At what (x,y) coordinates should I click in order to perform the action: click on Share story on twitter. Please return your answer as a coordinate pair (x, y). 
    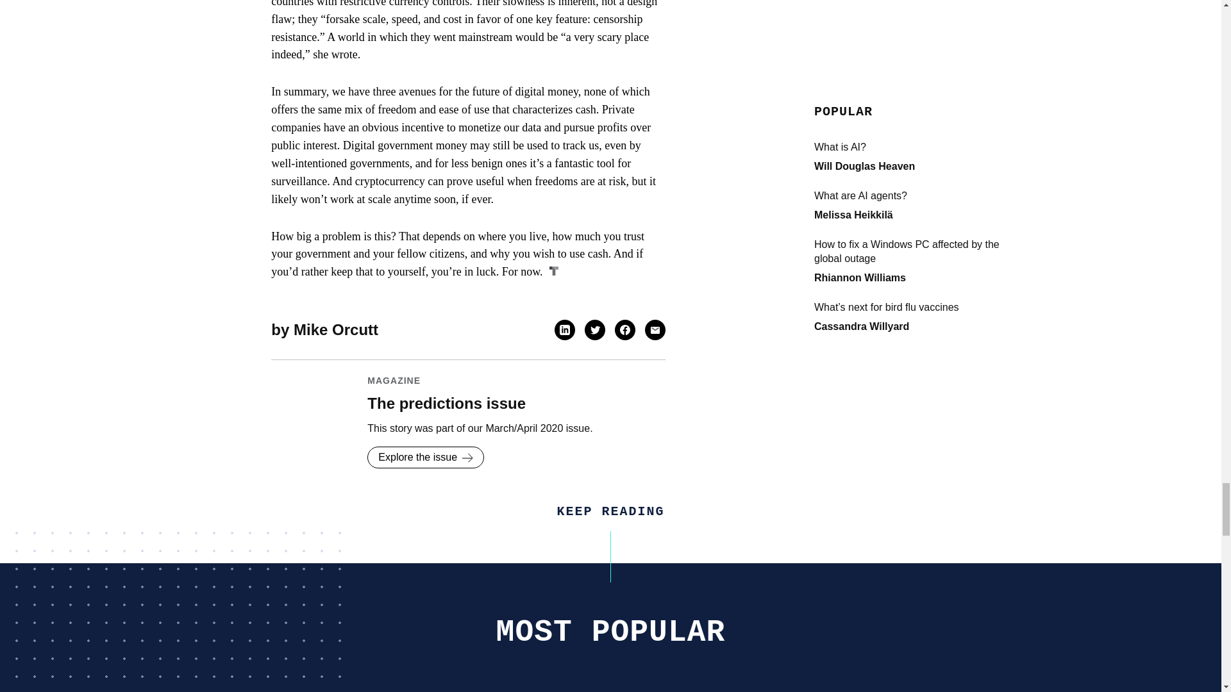
    Looking at the image, I should click on (595, 329).